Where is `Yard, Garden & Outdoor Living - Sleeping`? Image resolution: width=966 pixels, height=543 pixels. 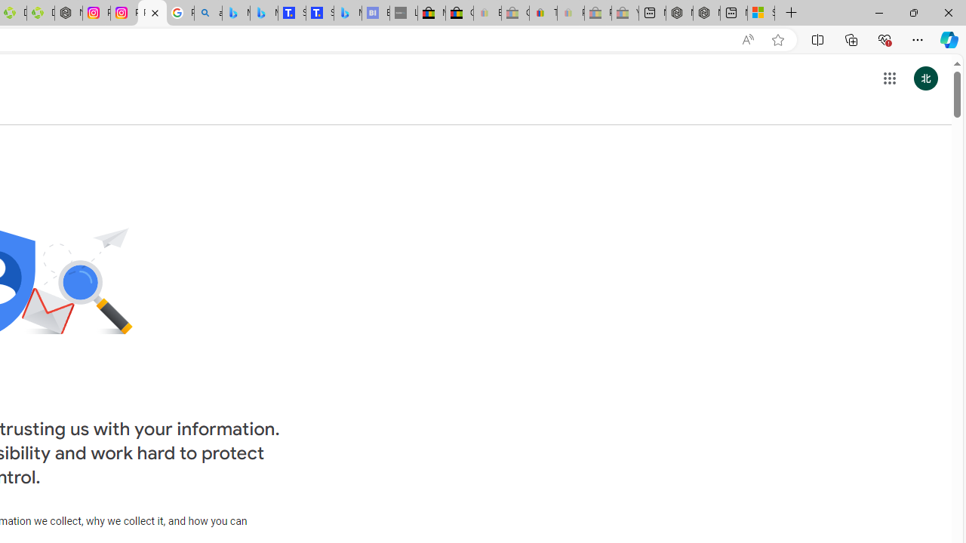 Yard, Garden & Outdoor Living - Sleeping is located at coordinates (625, 14).